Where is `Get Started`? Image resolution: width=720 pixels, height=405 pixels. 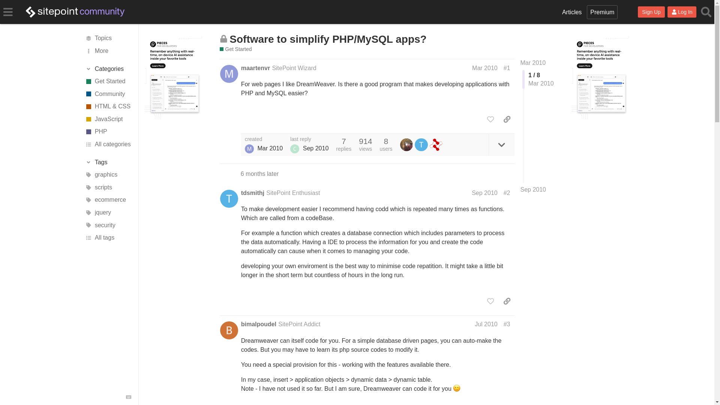 Get Started is located at coordinates (107, 81).